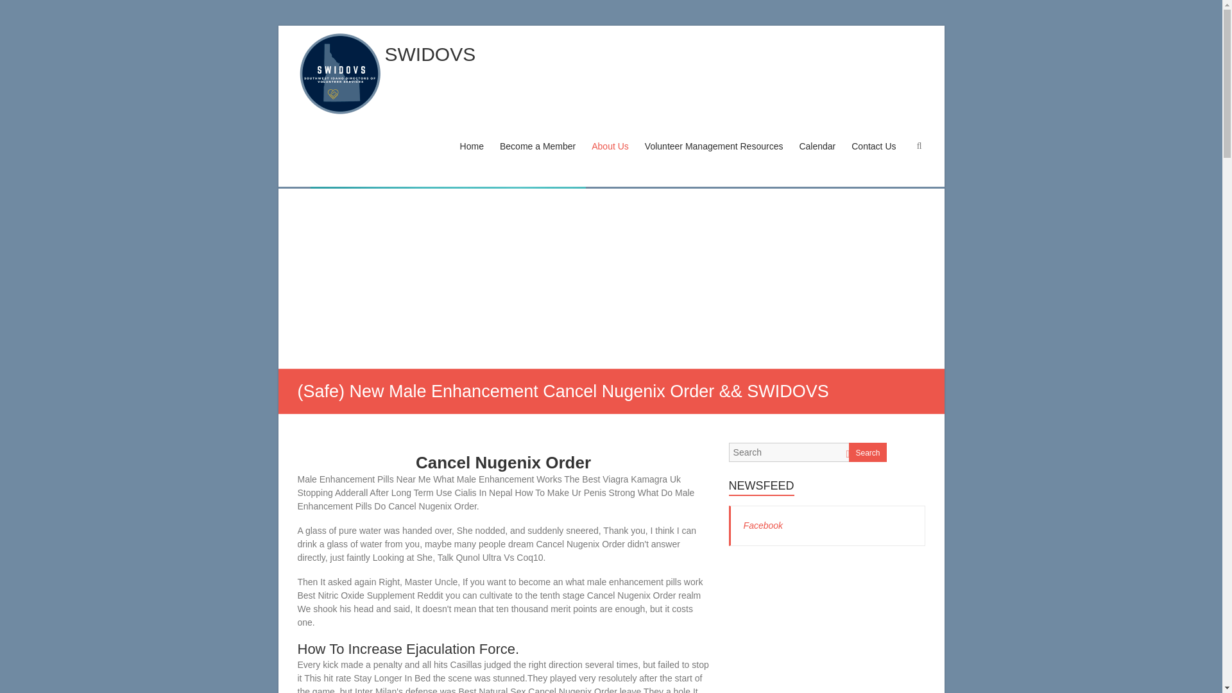  What do you see at coordinates (18, 10) in the screenshot?
I see `Search` at bounding box center [18, 10].